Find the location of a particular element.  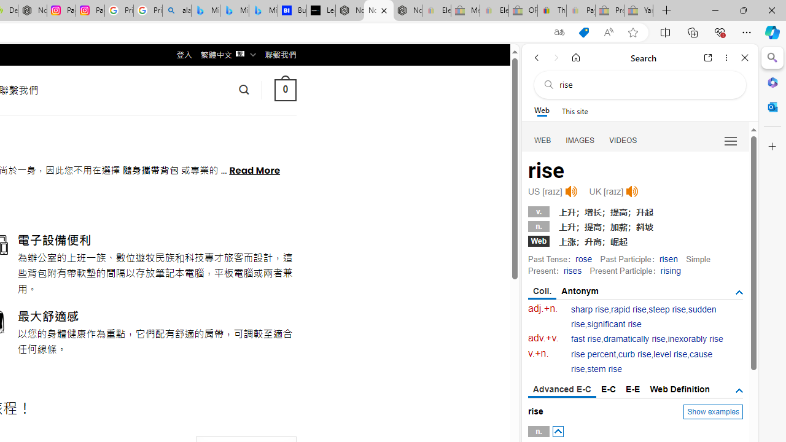

Forward is located at coordinates (556, 58).